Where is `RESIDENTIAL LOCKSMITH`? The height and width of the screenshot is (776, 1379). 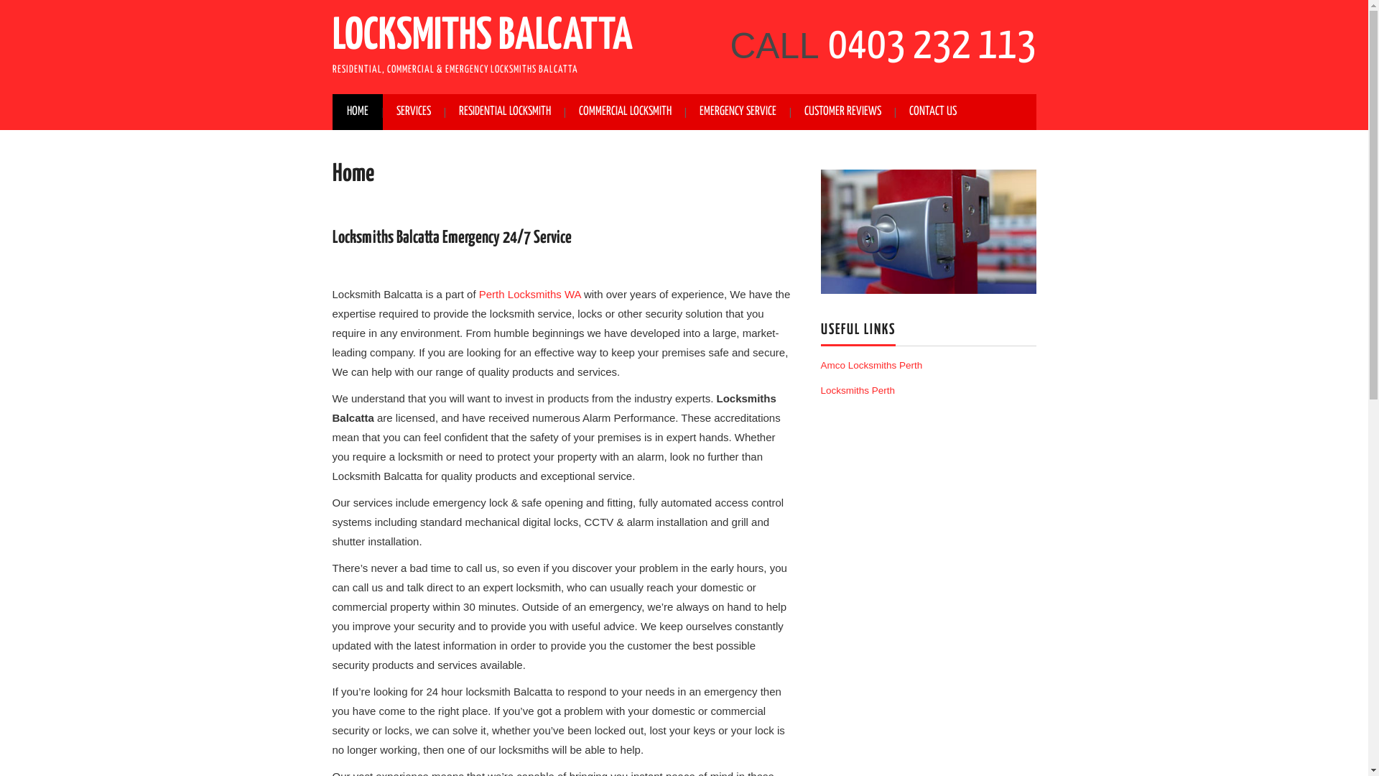
RESIDENTIAL LOCKSMITH is located at coordinates (504, 112).